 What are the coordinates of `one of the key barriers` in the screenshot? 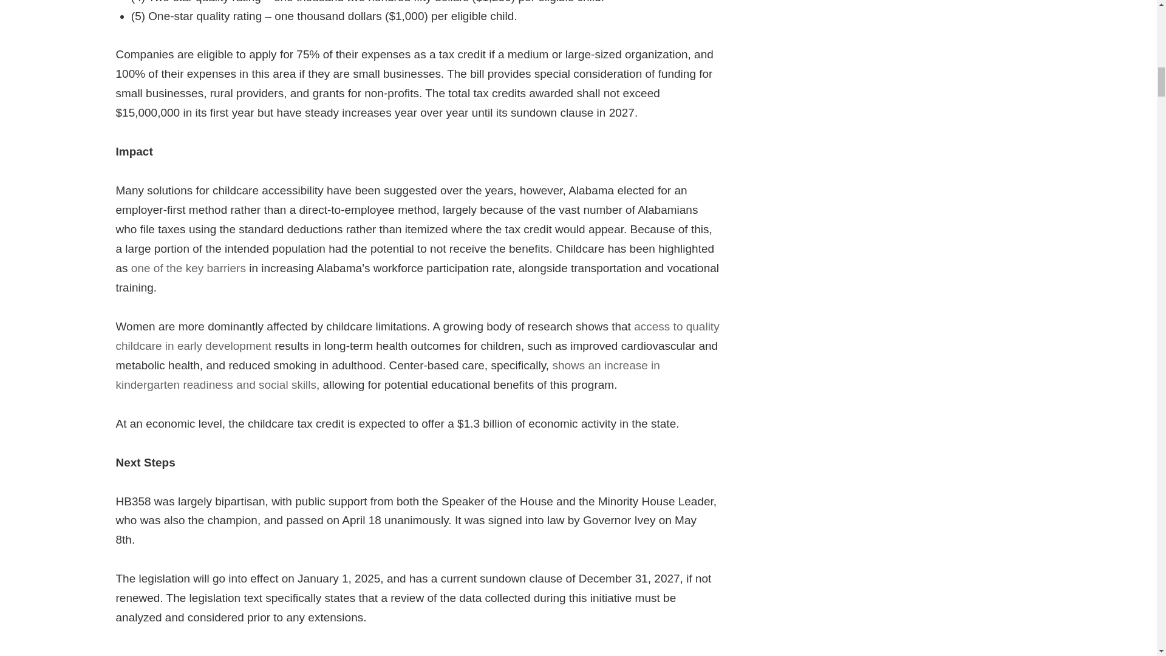 It's located at (188, 268).